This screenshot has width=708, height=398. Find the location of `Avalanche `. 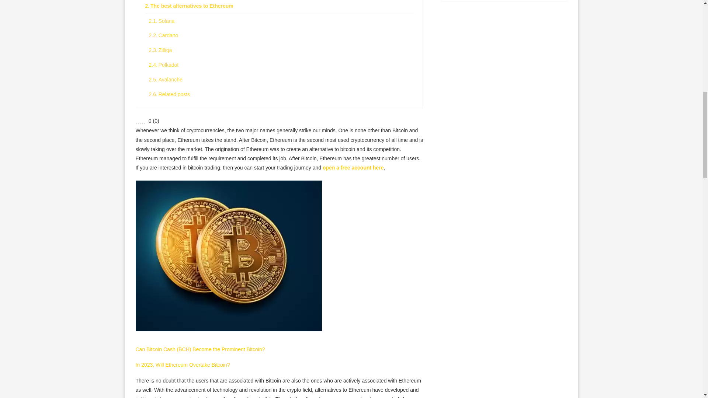

Avalanche  is located at coordinates (281, 80).